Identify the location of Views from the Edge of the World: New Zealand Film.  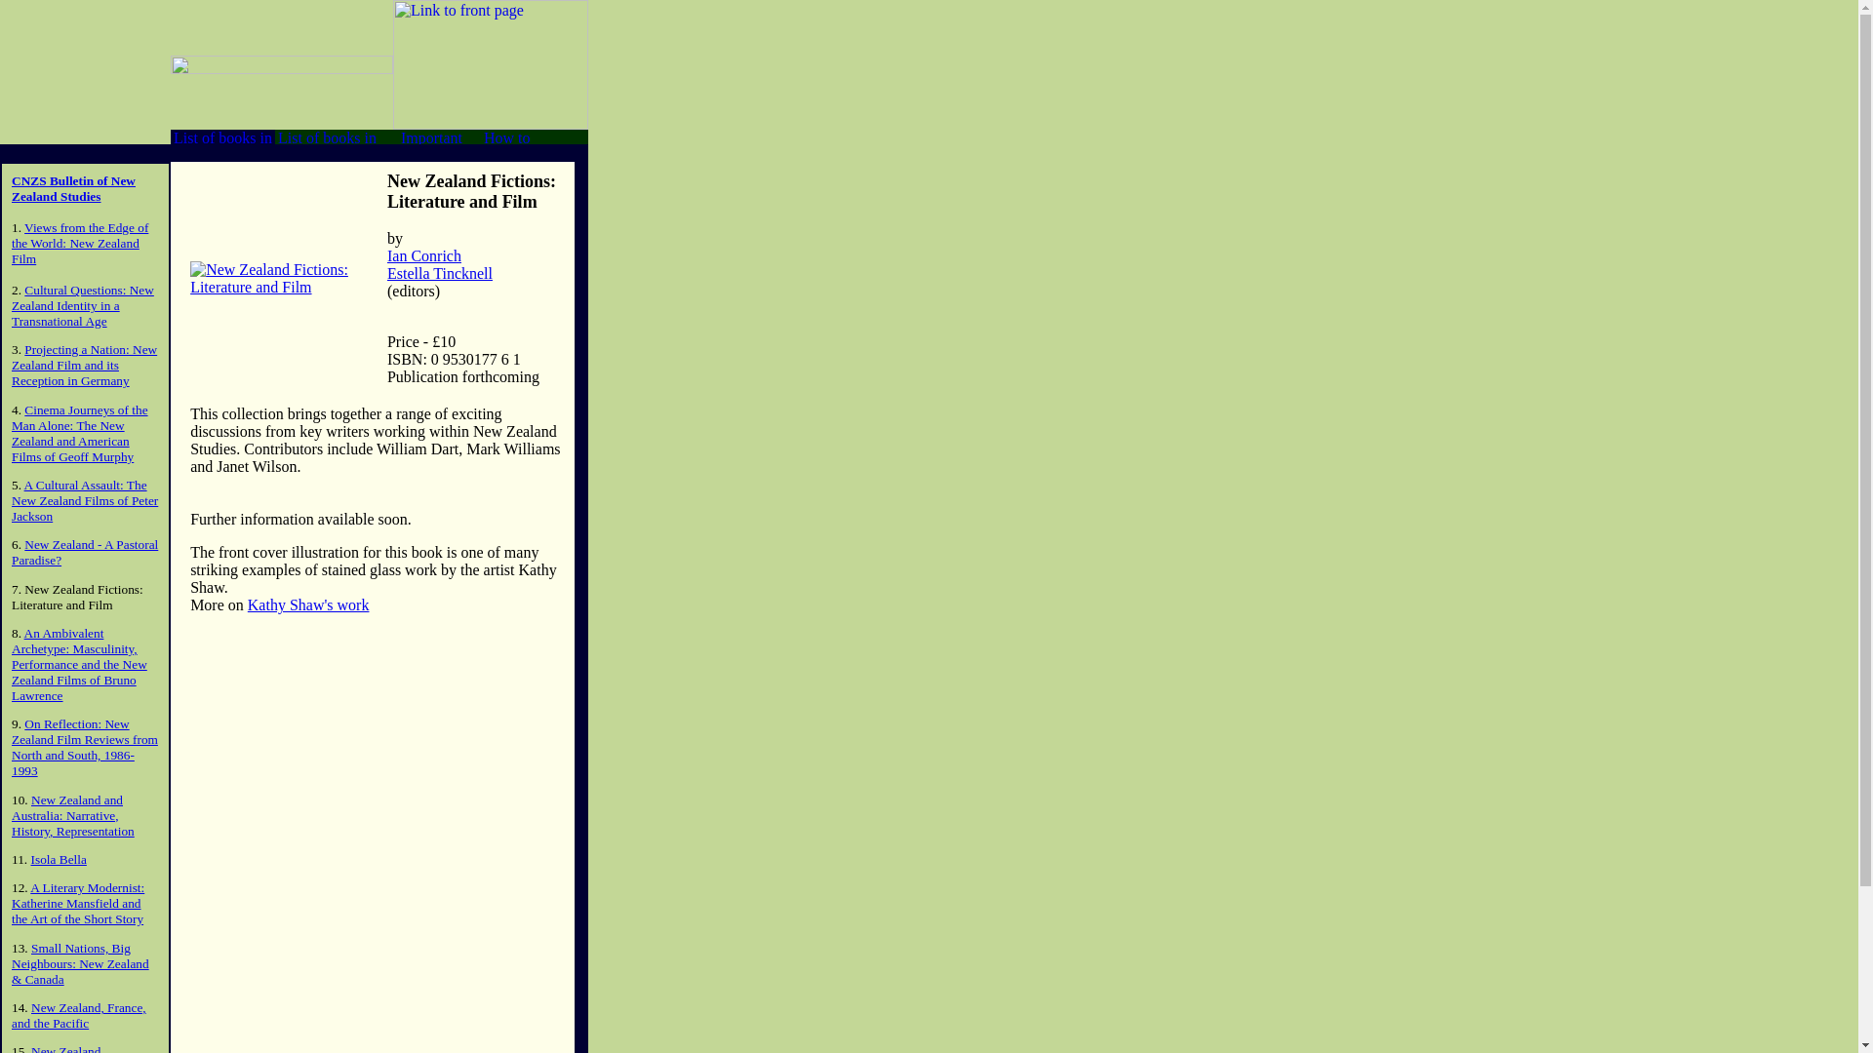
(79, 243).